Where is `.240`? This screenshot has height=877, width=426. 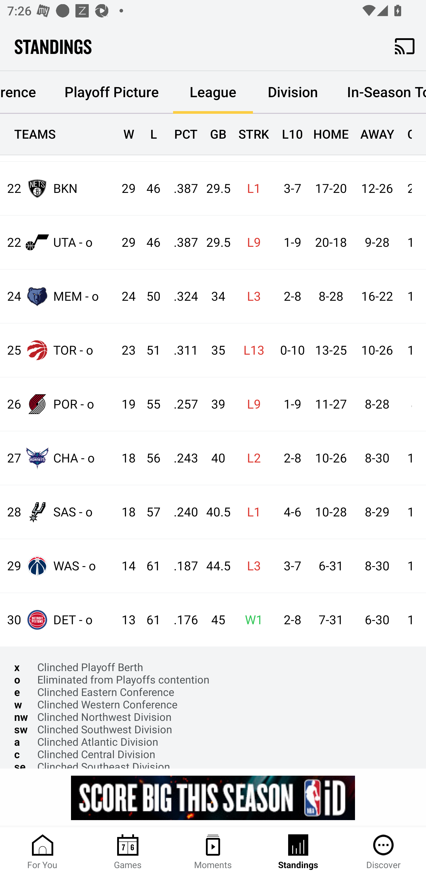 .240 is located at coordinates (181, 512).